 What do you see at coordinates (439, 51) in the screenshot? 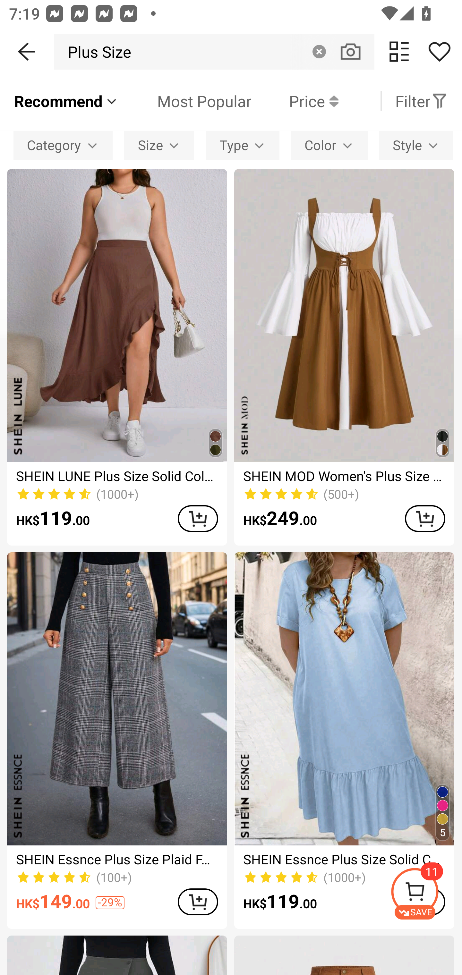
I see `Share` at bounding box center [439, 51].